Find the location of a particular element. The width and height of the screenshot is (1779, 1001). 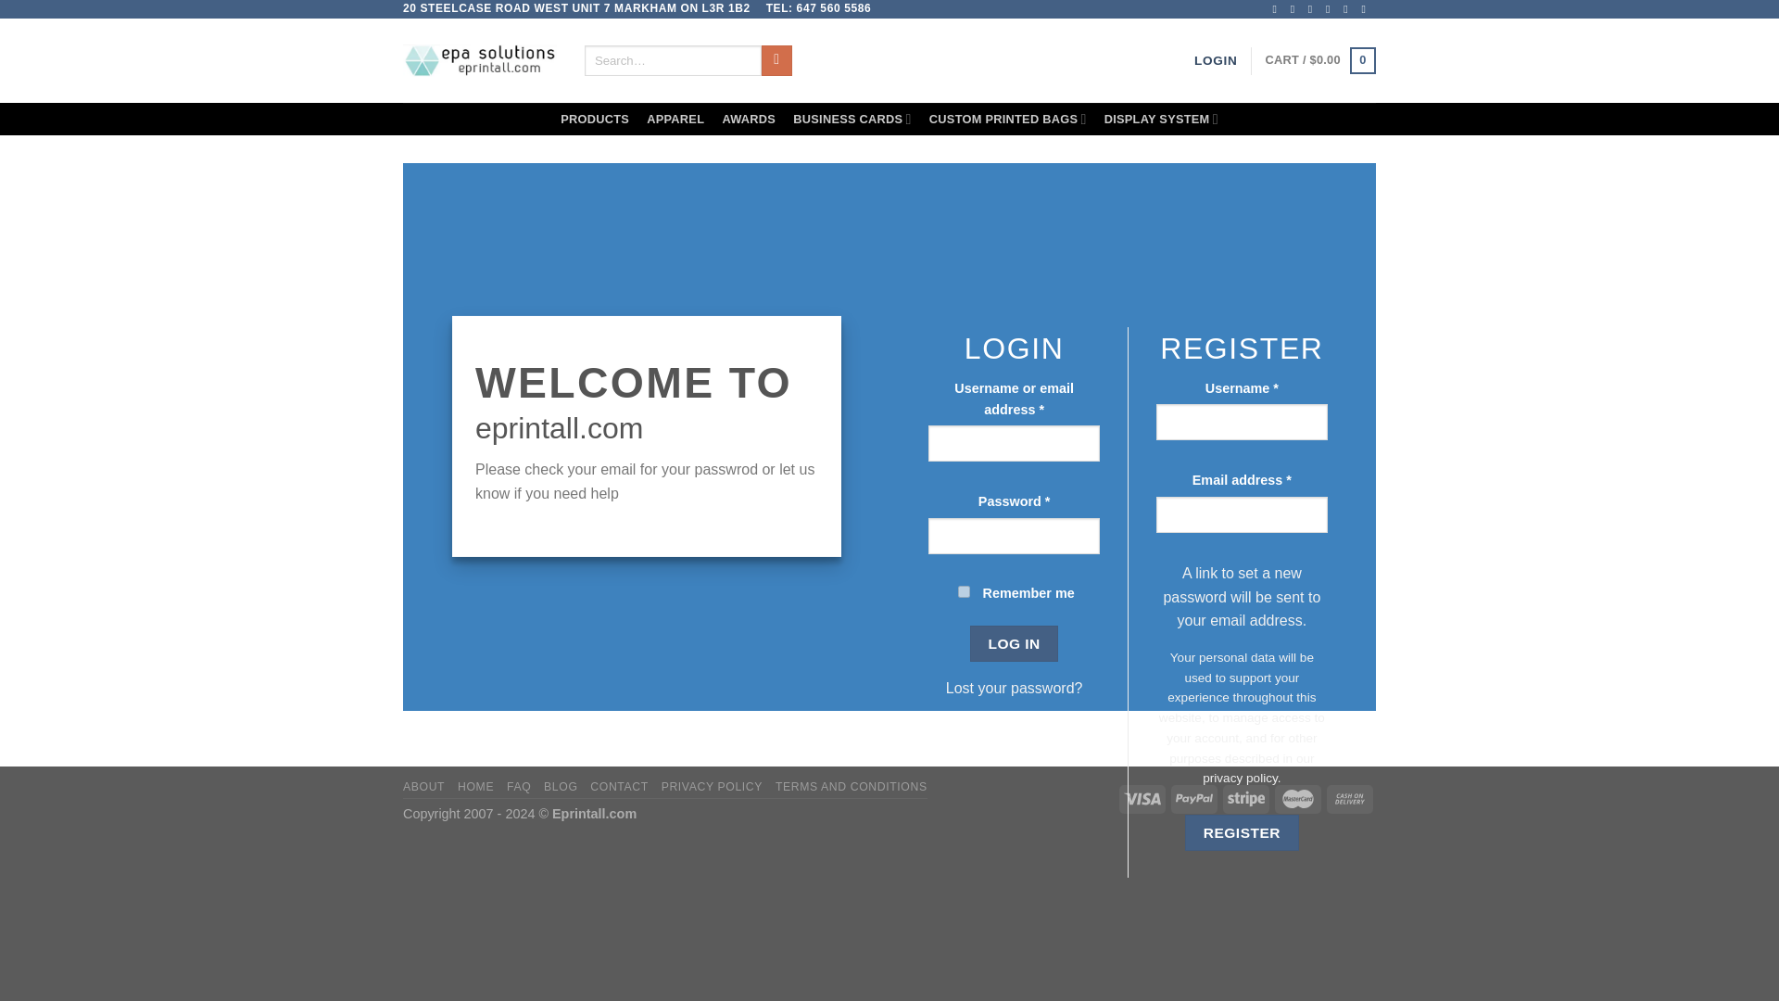

LOGIN is located at coordinates (1215, 61).